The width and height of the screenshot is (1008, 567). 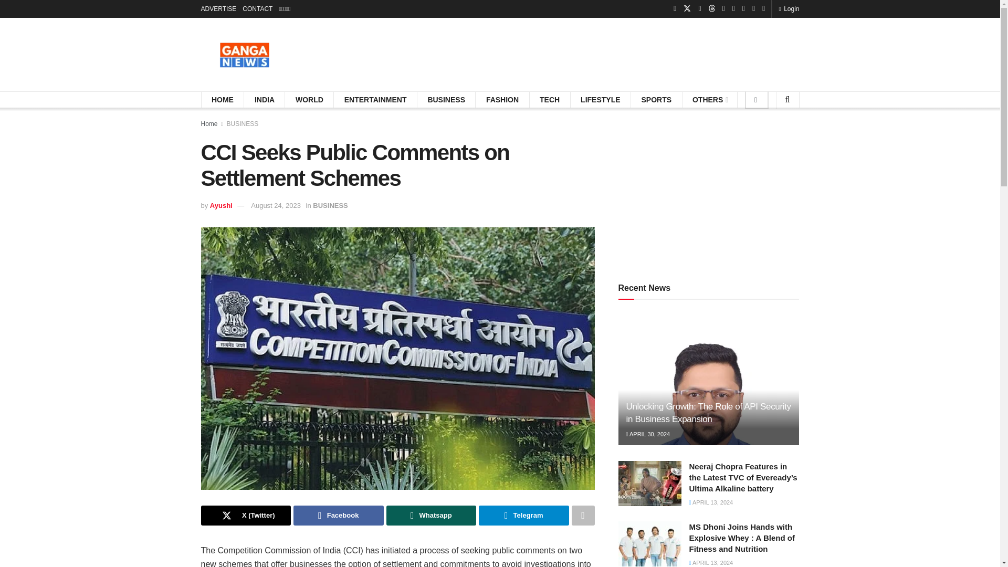 I want to click on BUSINESS, so click(x=446, y=100).